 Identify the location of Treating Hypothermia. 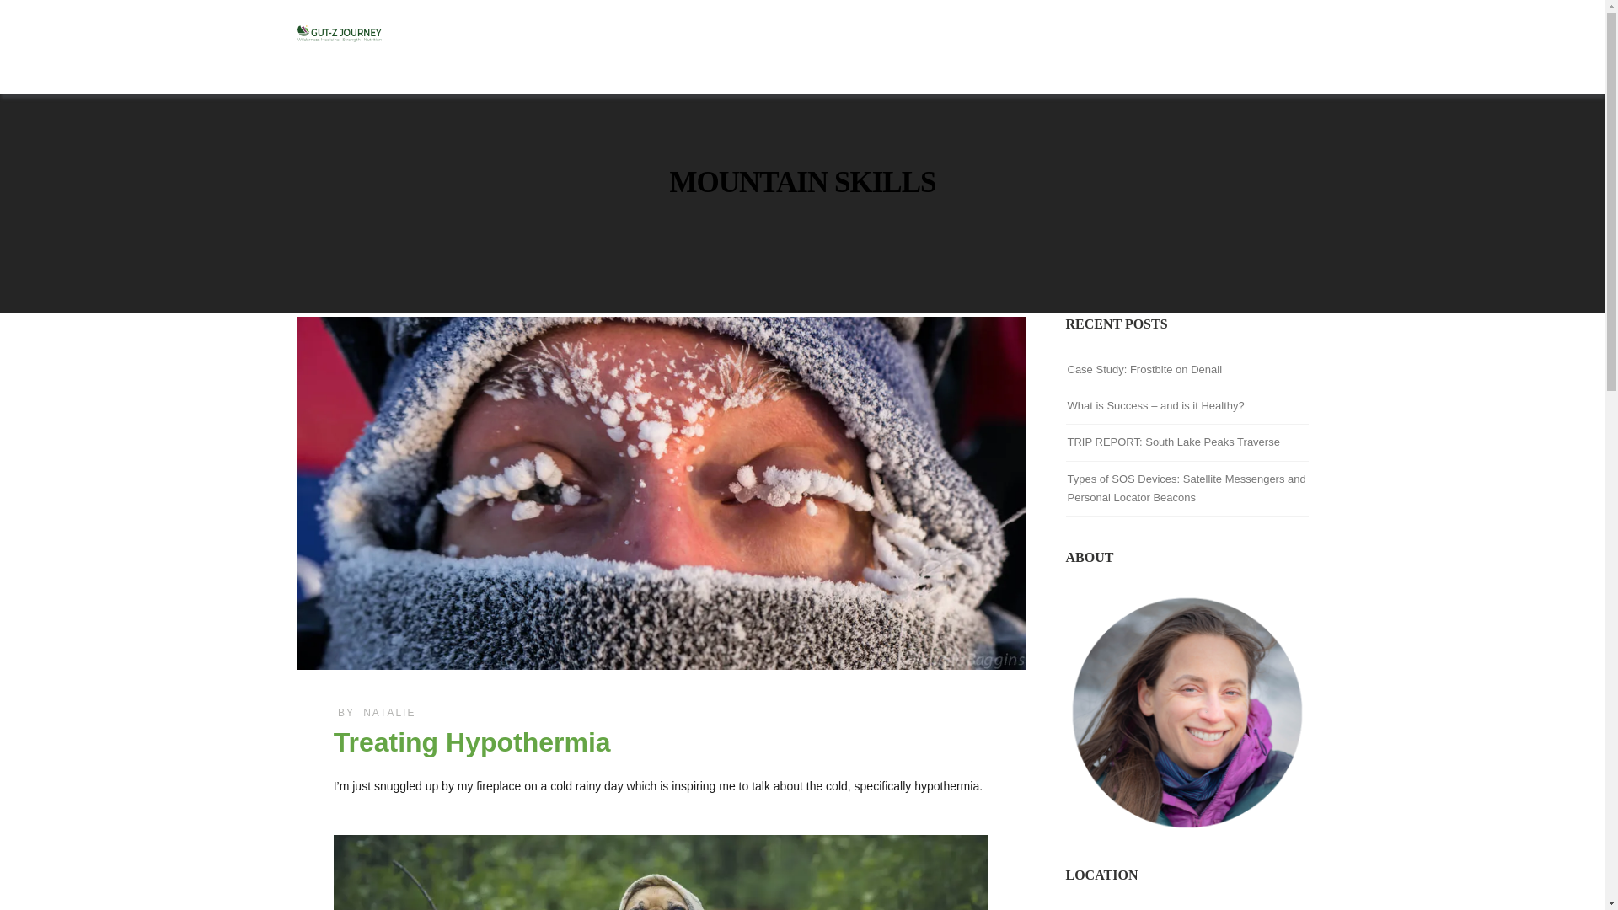
(472, 741).